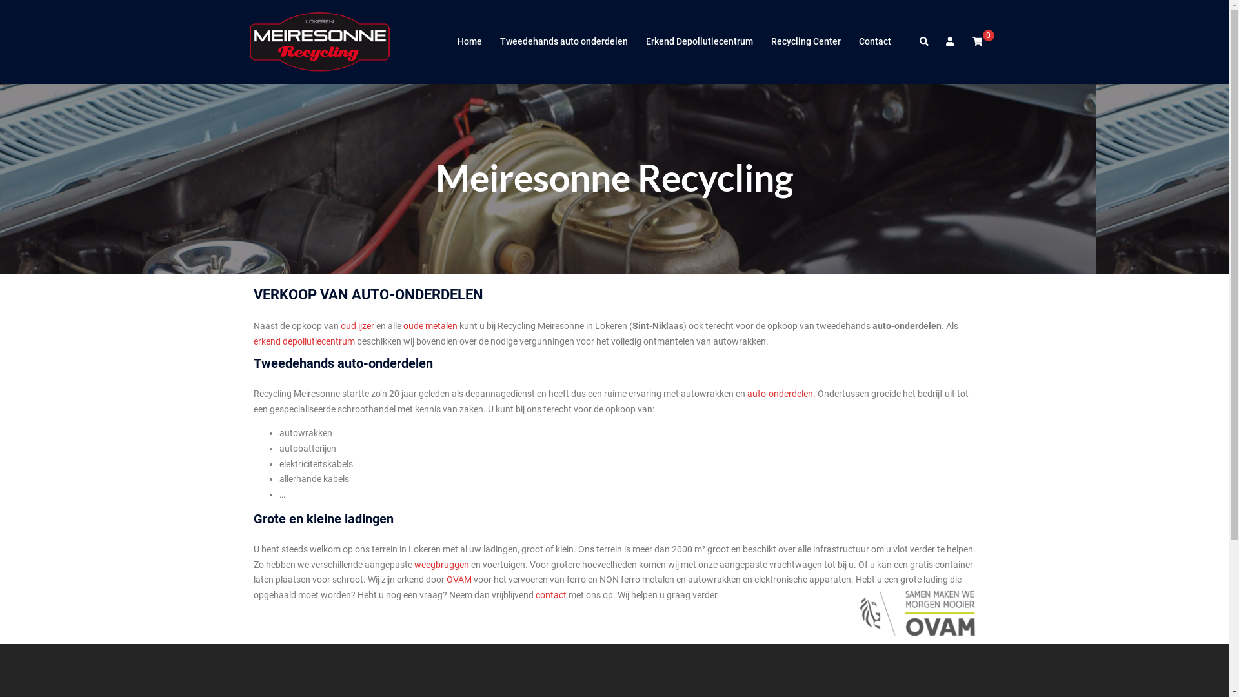  I want to click on erkend depollutiecentrum, so click(303, 341).